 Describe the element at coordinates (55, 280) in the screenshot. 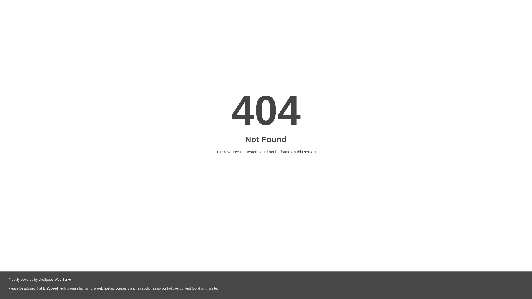

I see `LiteSpeed Web Server` at that location.